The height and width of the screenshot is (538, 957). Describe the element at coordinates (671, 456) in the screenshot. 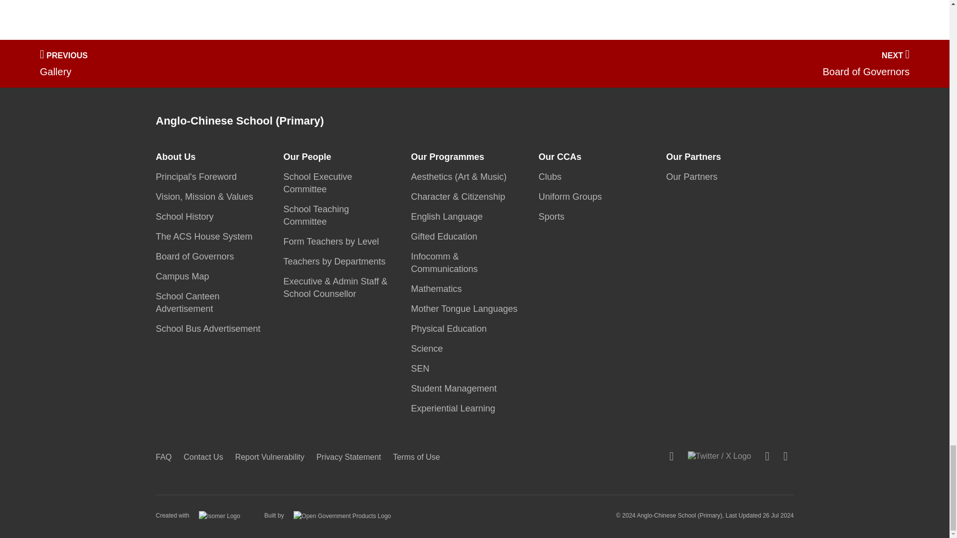

I see `Facebook` at that location.